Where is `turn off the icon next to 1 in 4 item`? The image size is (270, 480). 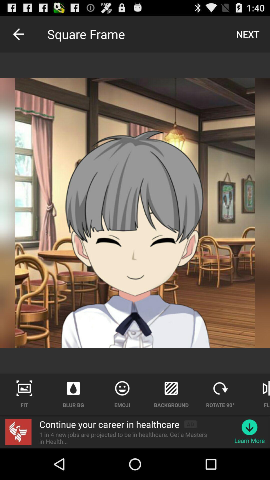 turn off the icon next to 1 in 4 item is located at coordinates (249, 427).